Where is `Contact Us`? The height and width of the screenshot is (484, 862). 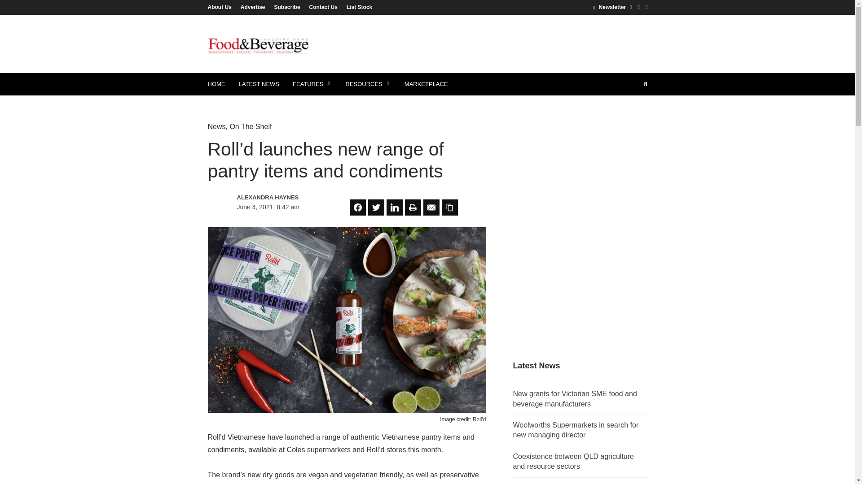
Contact Us is located at coordinates (323, 7).